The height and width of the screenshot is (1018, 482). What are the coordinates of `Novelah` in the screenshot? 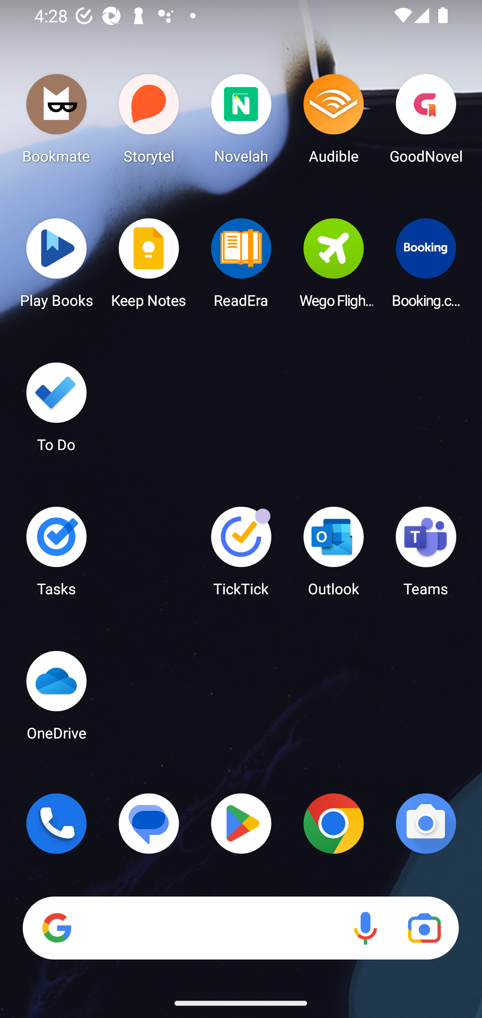 It's located at (241, 122).